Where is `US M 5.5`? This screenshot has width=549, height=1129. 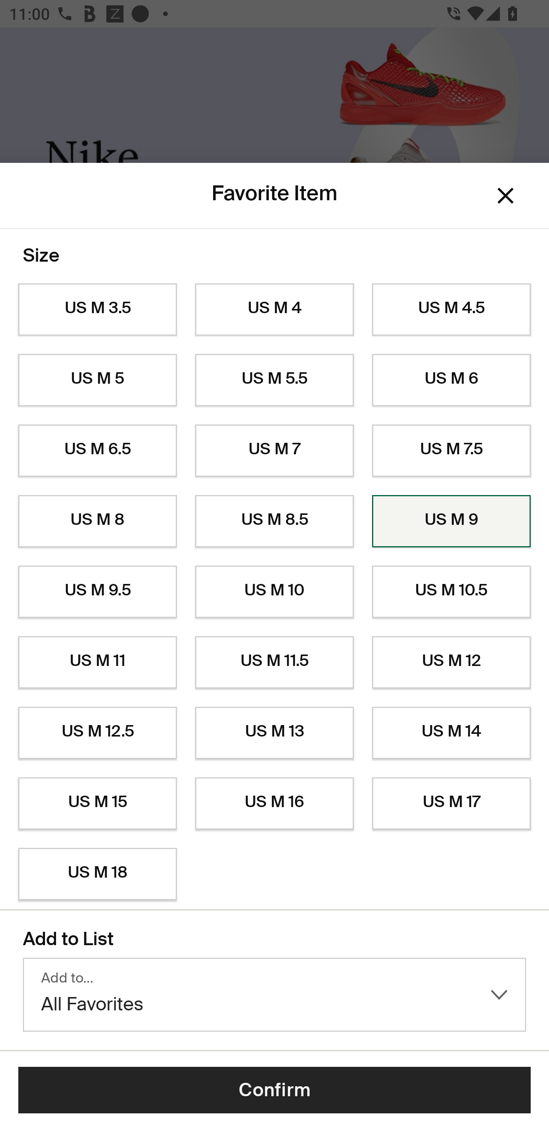 US M 5.5 is located at coordinates (274, 380).